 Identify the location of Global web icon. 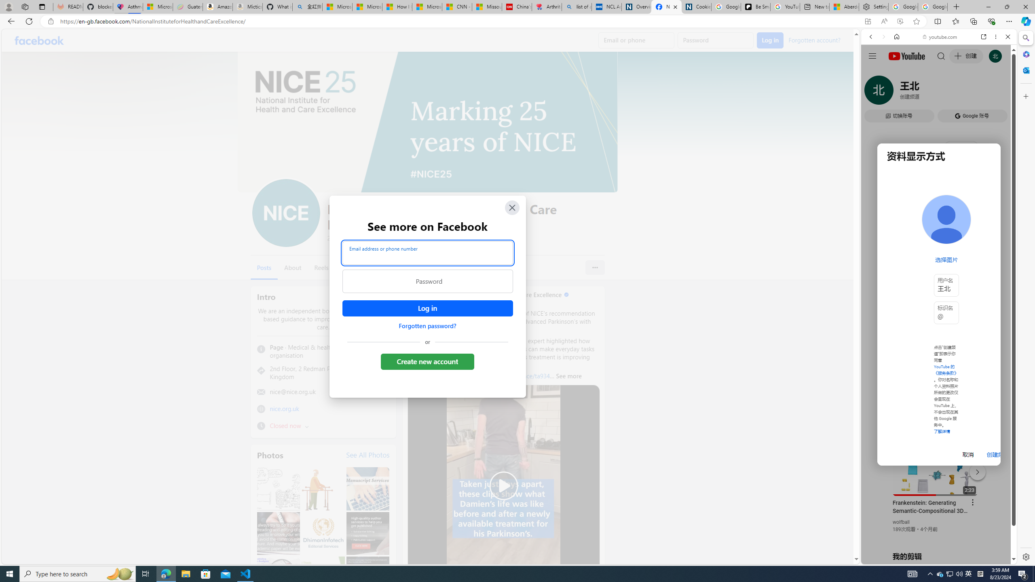
(877, 466).